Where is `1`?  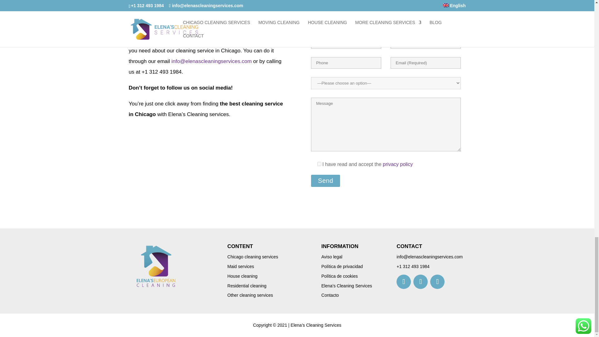 1 is located at coordinates (319, 164).